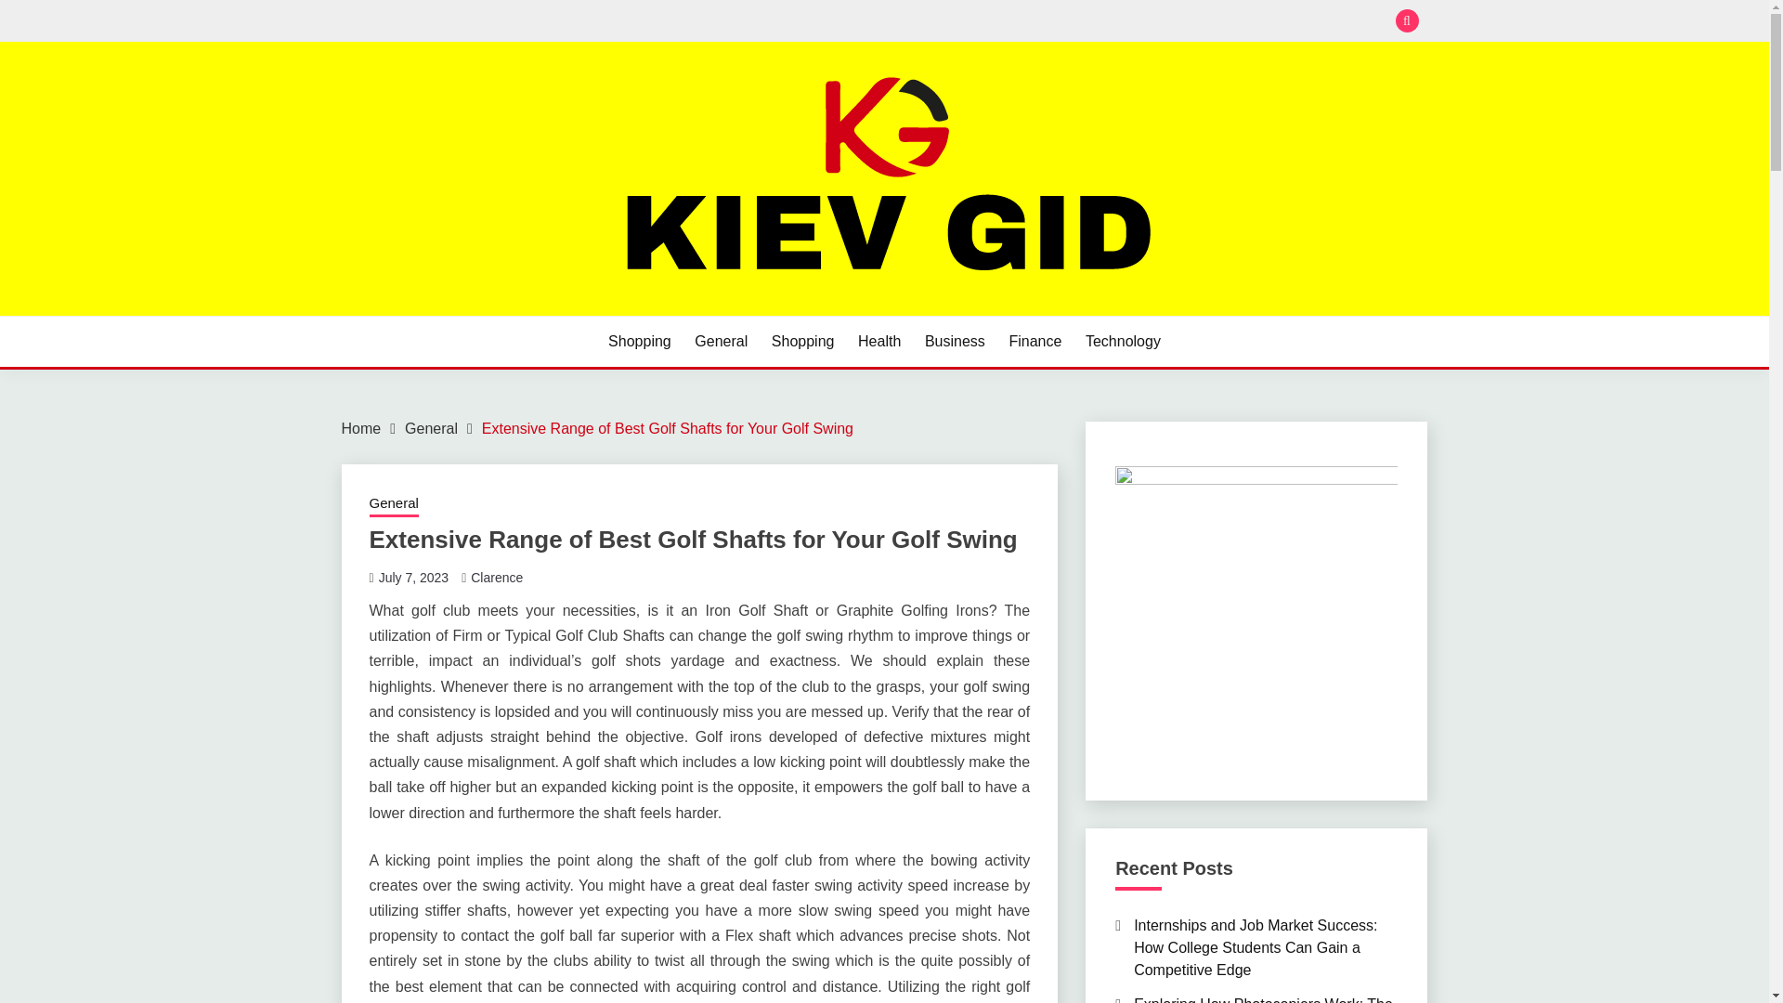 Image resolution: width=1783 pixels, height=1003 pixels. I want to click on Extensive Range of Best Golf Shafts for Your Golf Swing, so click(667, 427).